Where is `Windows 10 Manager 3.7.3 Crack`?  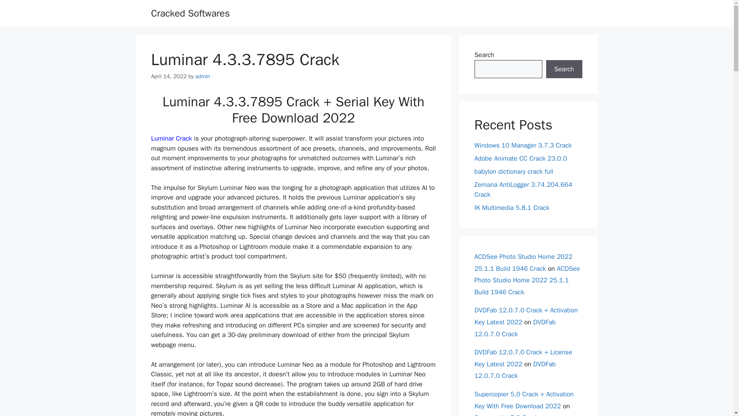 Windows 10 Manager 3.7.3 Crack is located at coordinates (523, 145).